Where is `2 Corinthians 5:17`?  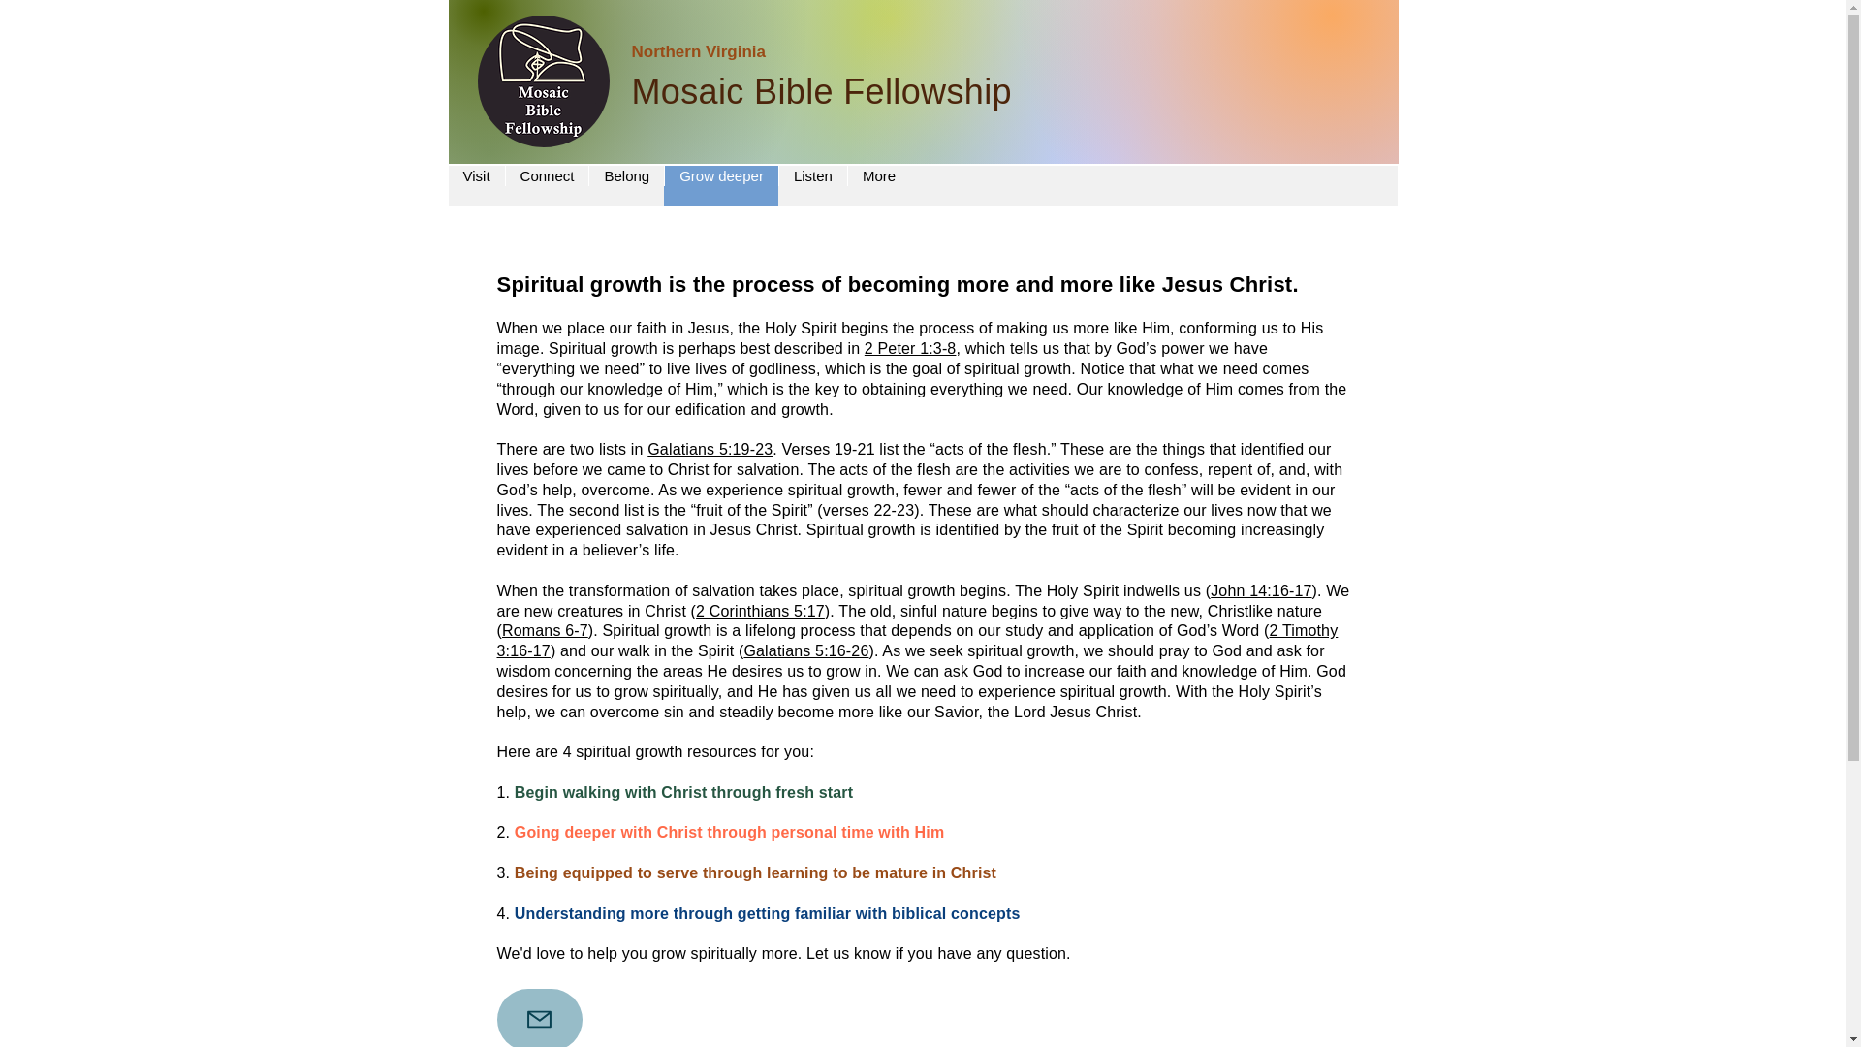 2 Corinthians 5:17 is located at coordinates (760, 611).